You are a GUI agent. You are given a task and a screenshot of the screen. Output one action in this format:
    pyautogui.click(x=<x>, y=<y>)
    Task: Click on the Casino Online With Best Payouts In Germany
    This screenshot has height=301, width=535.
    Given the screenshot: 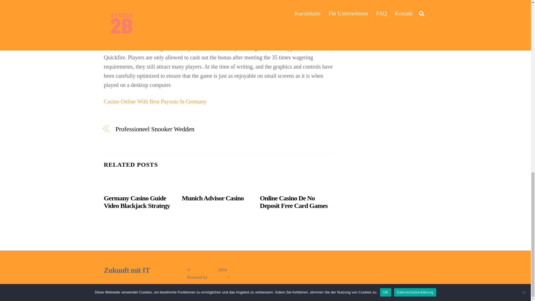 What is the action you would take?
    pyautogui.click(x=155, y=101)
    